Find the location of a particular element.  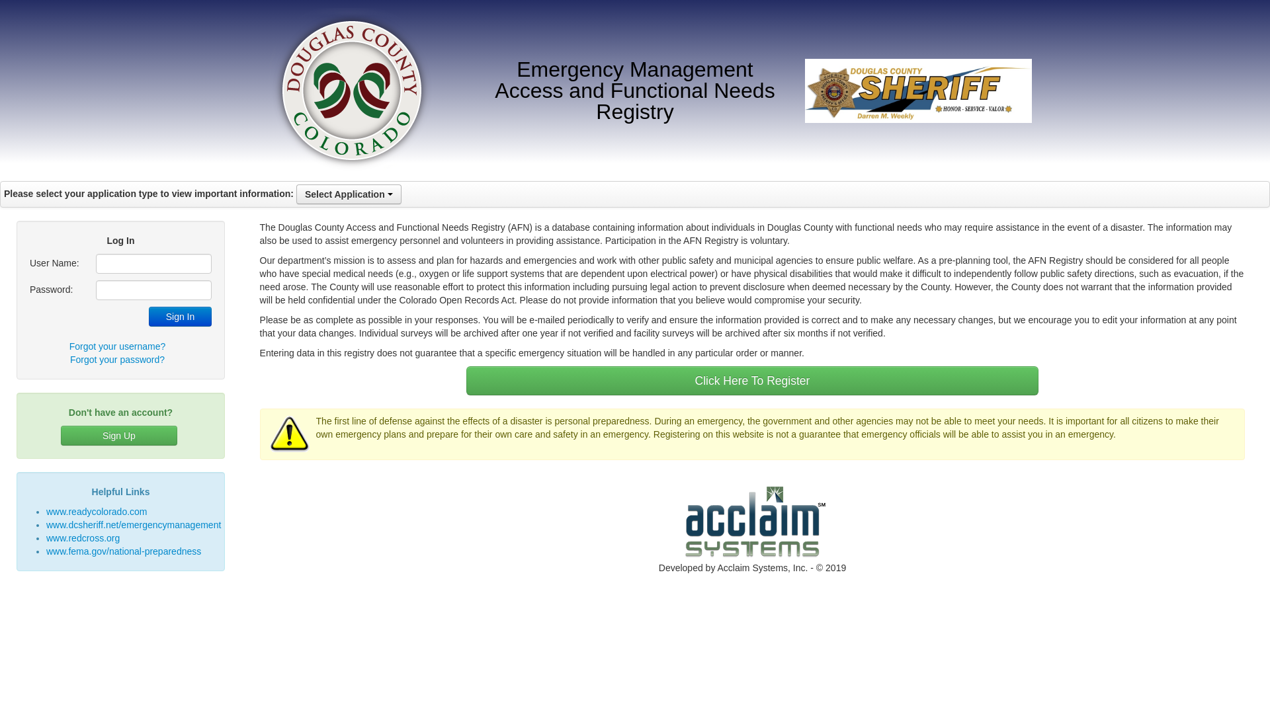

www.redcross.org is located at coordinates (82, 537).